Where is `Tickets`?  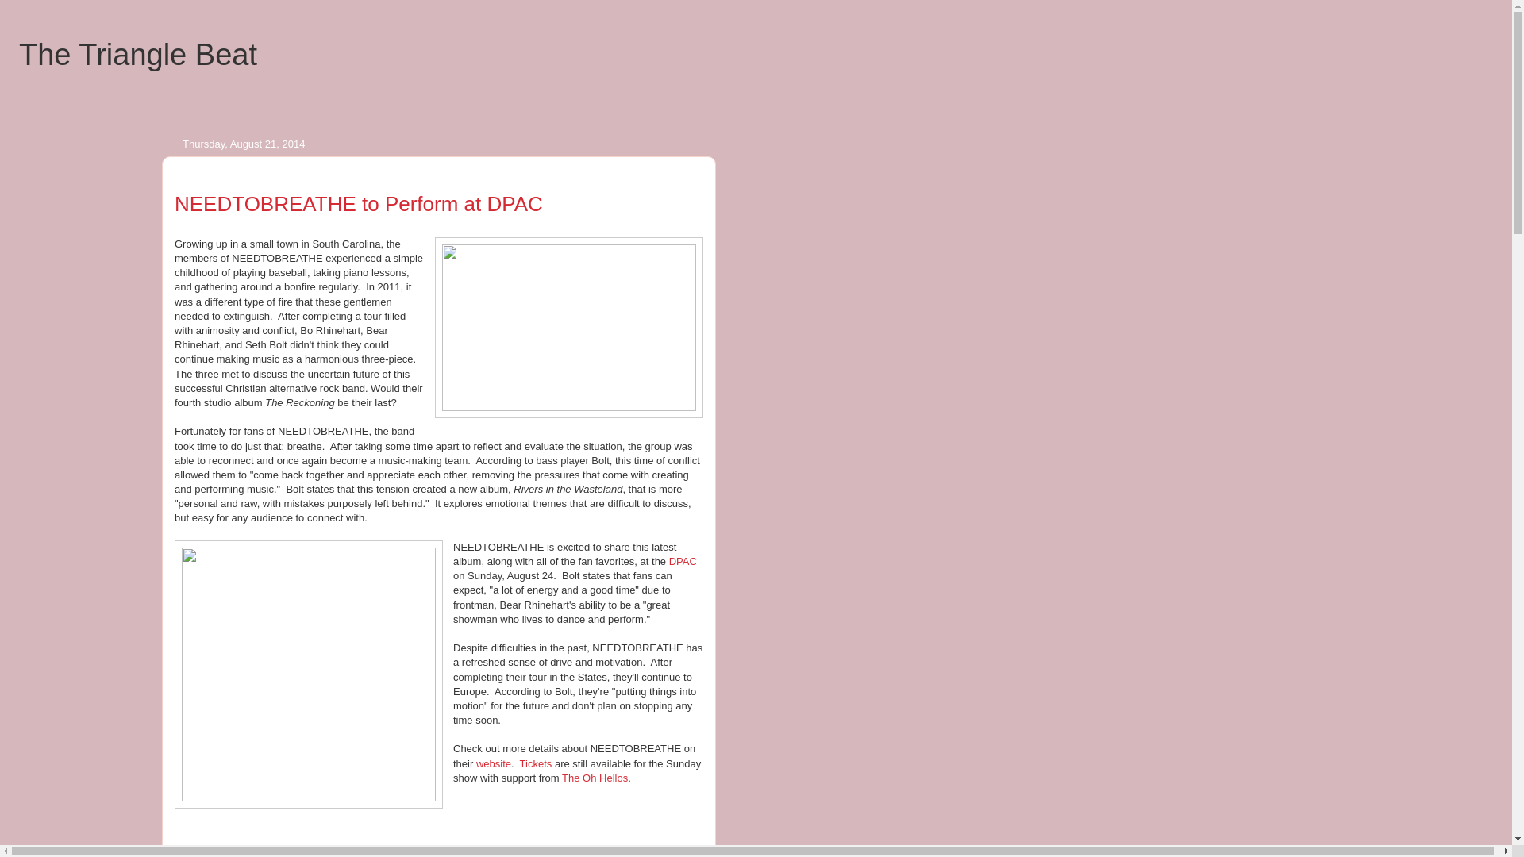
Tickets is located at coordinates (535, 763).